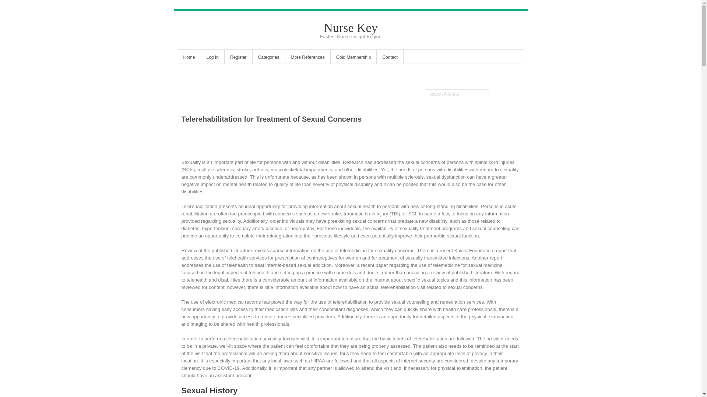  What do you see at coordinates (239, 58) in the screenshot?
I see `Register` at bounding box center [239, 58].